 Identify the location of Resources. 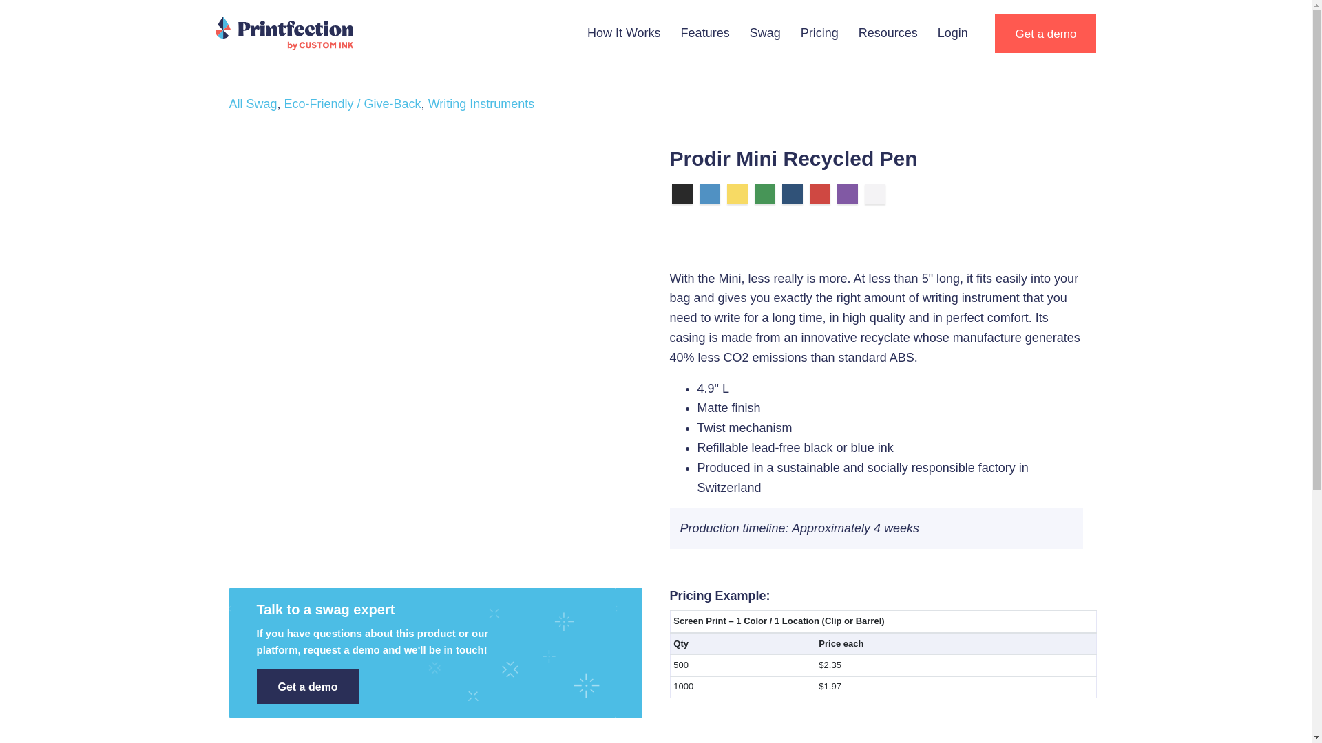
(888, 33).